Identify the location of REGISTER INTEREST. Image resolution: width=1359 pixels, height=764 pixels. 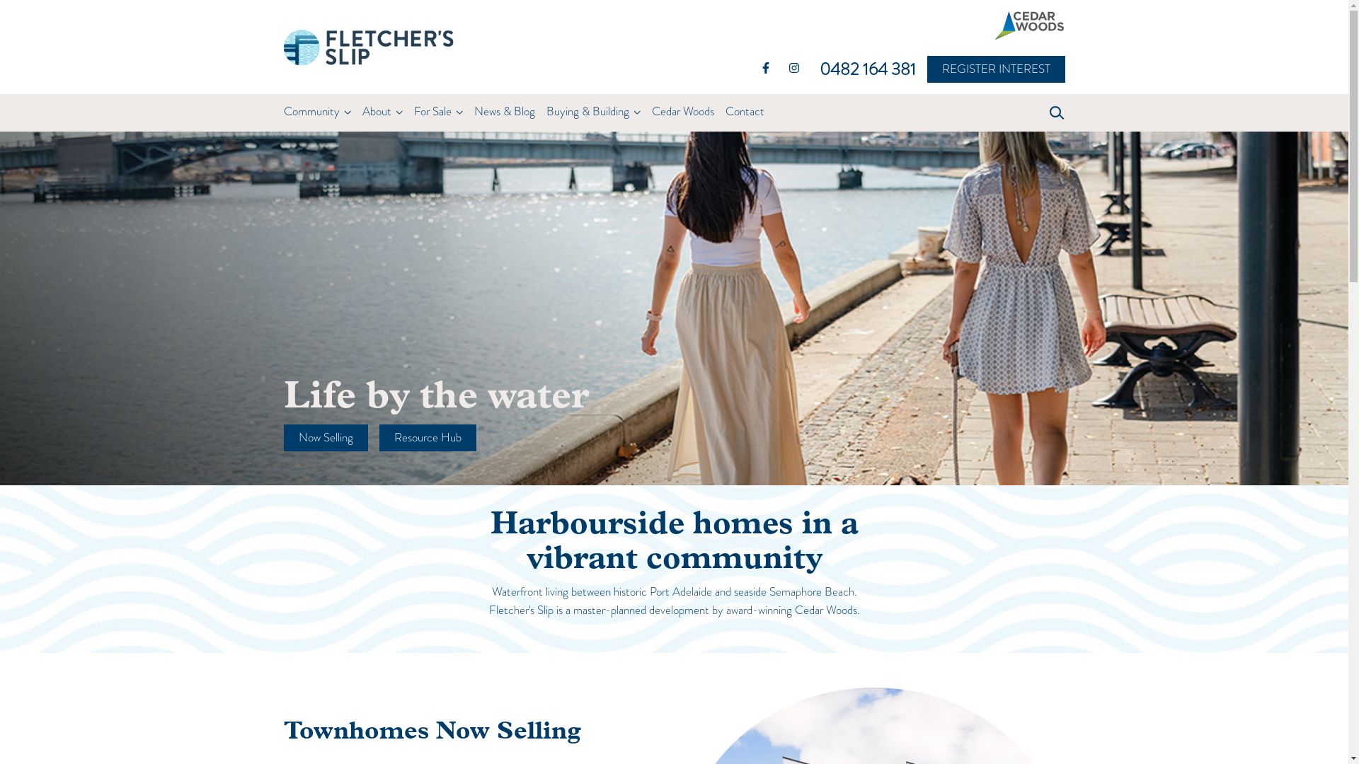
(997, 69).